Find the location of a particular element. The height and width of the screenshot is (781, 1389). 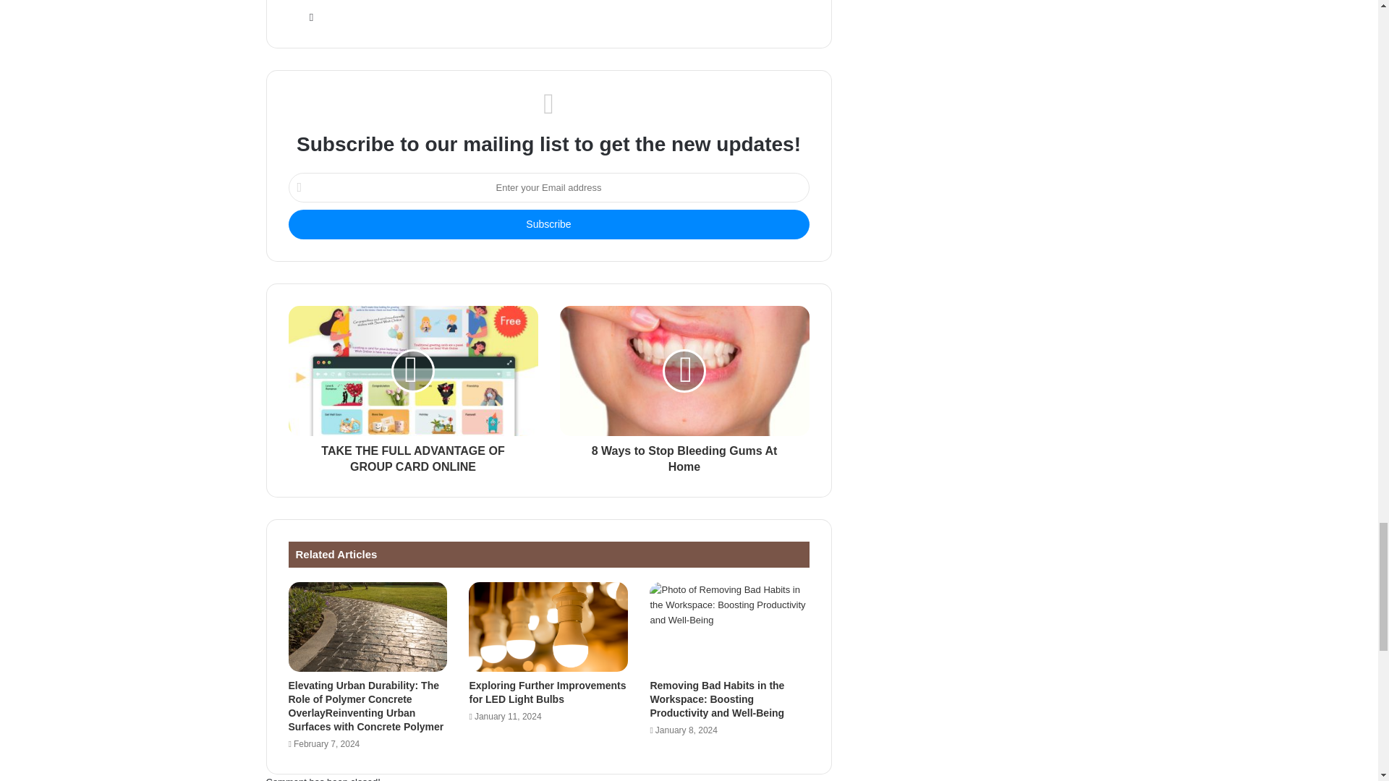

Subscribe is located at coordinates (548, 224).